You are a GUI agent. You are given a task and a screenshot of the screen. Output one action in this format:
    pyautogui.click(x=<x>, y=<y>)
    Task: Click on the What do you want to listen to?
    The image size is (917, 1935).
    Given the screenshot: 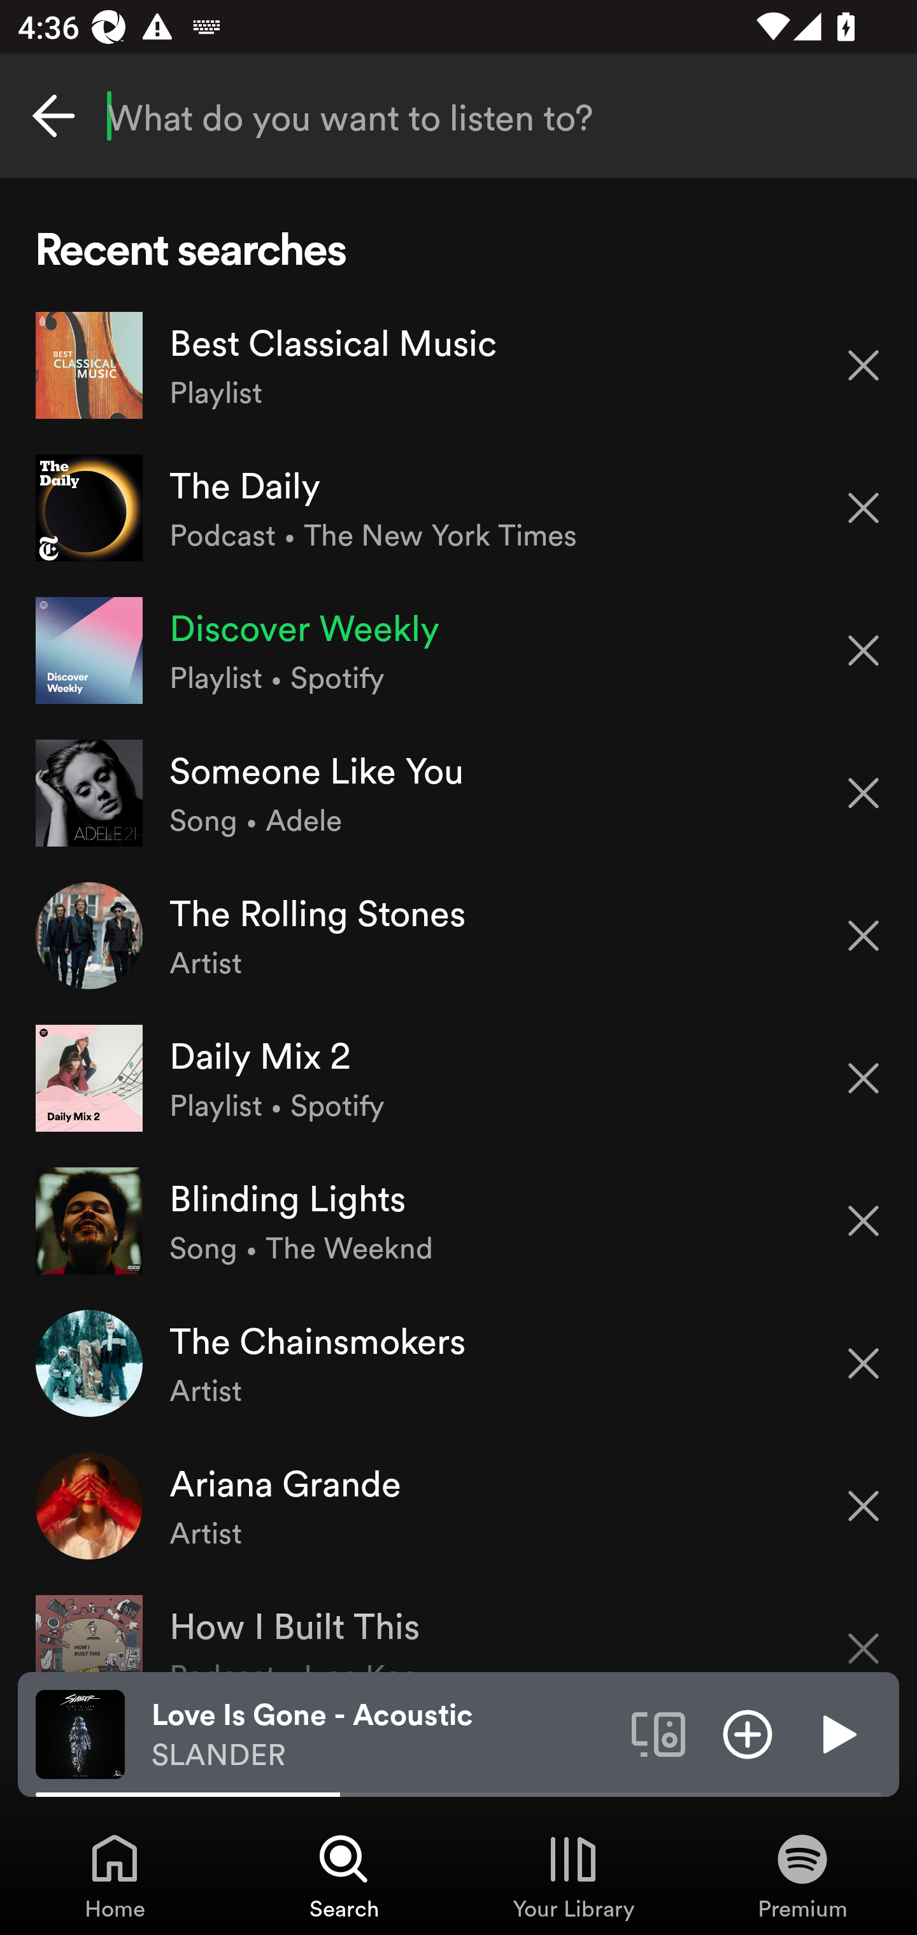 What is the action you would take?
    pyautogui.click(x=458, y=116)
    